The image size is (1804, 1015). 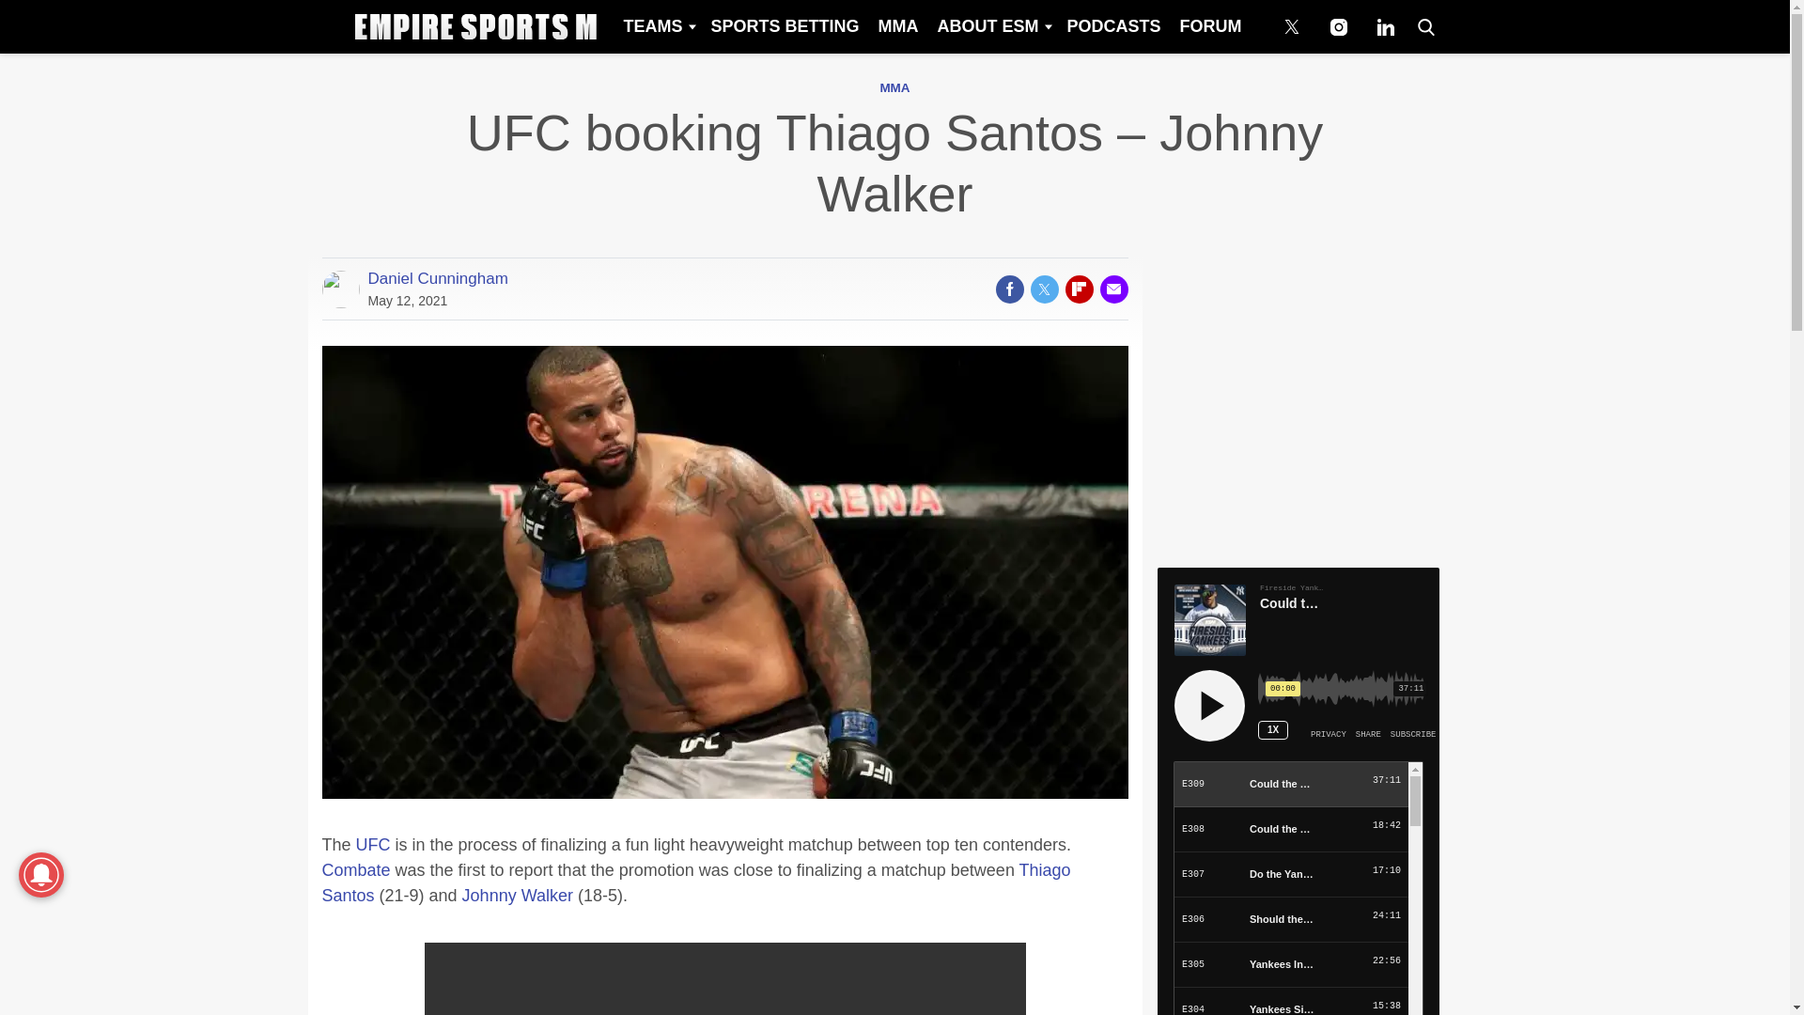 What do you see at coordinates (1043, 289) in the screenshot?
I see `Share on Twitter` at bounding box center [1043, 289].